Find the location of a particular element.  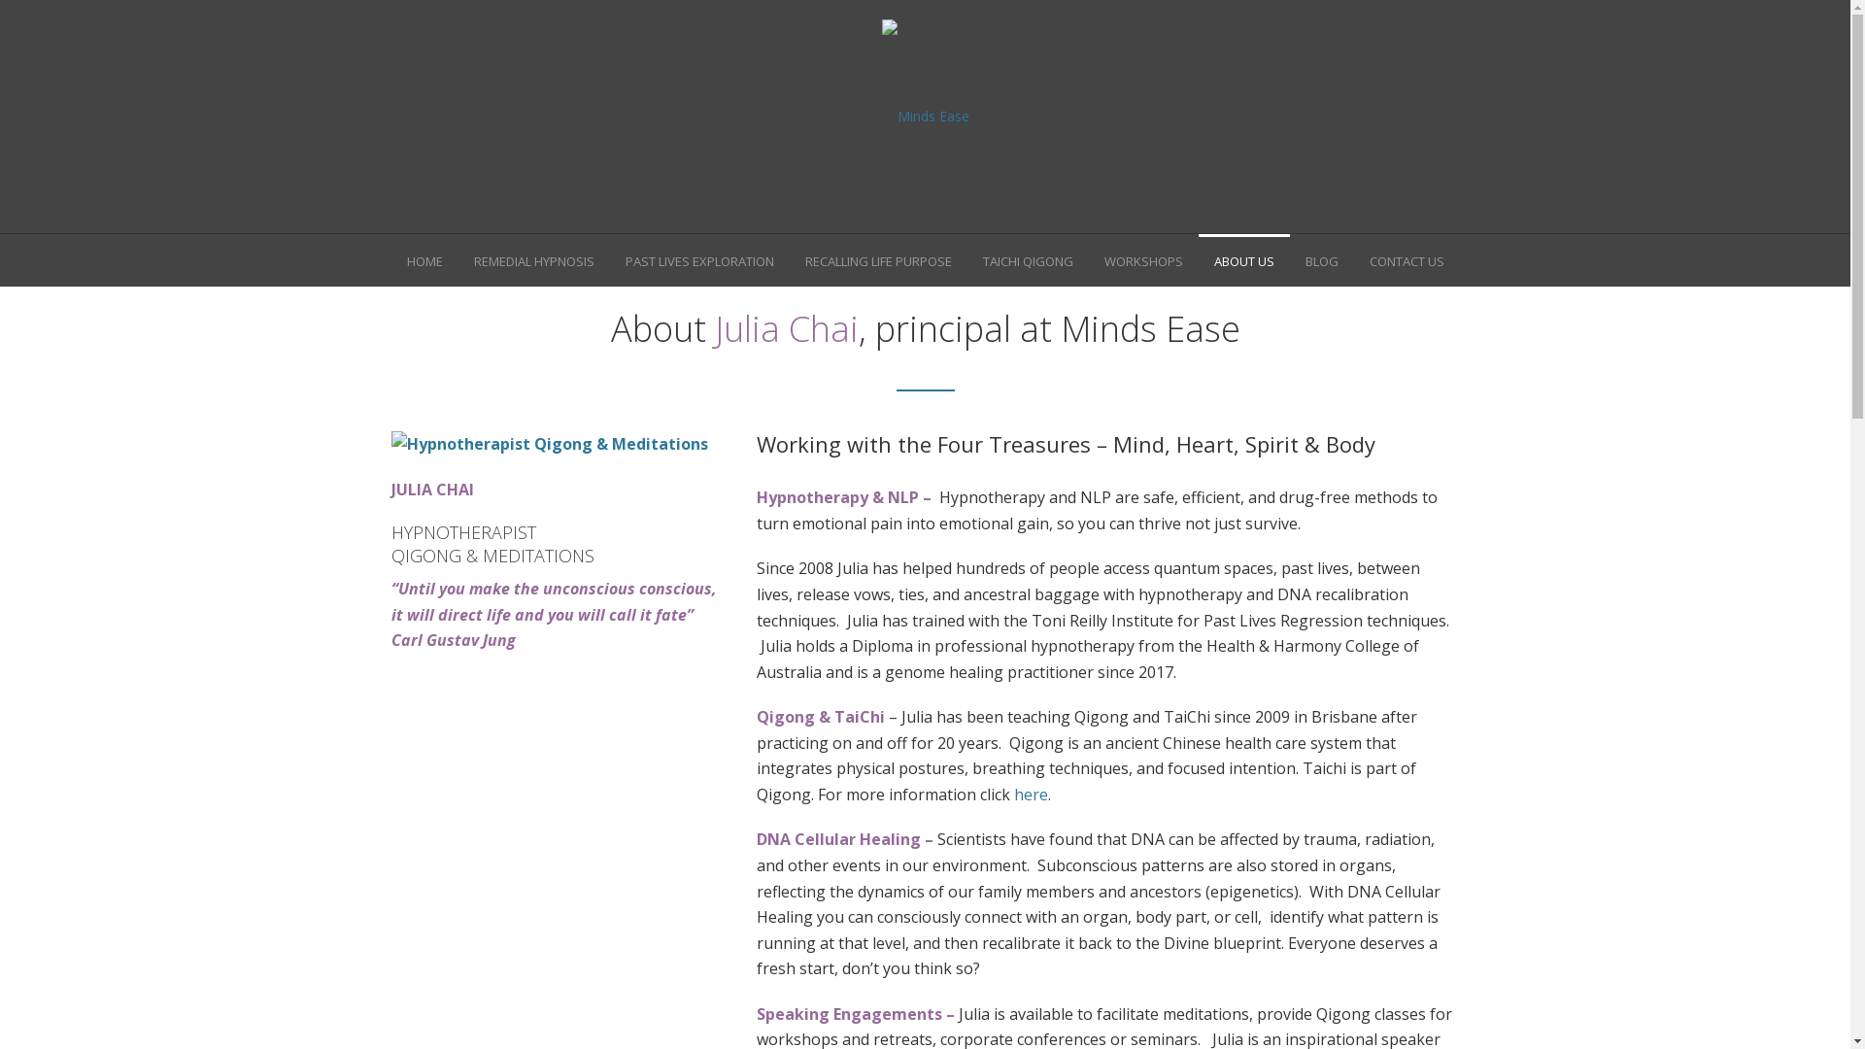

PAST LIVES EXPLORATION is located at coordinates (699, 260).